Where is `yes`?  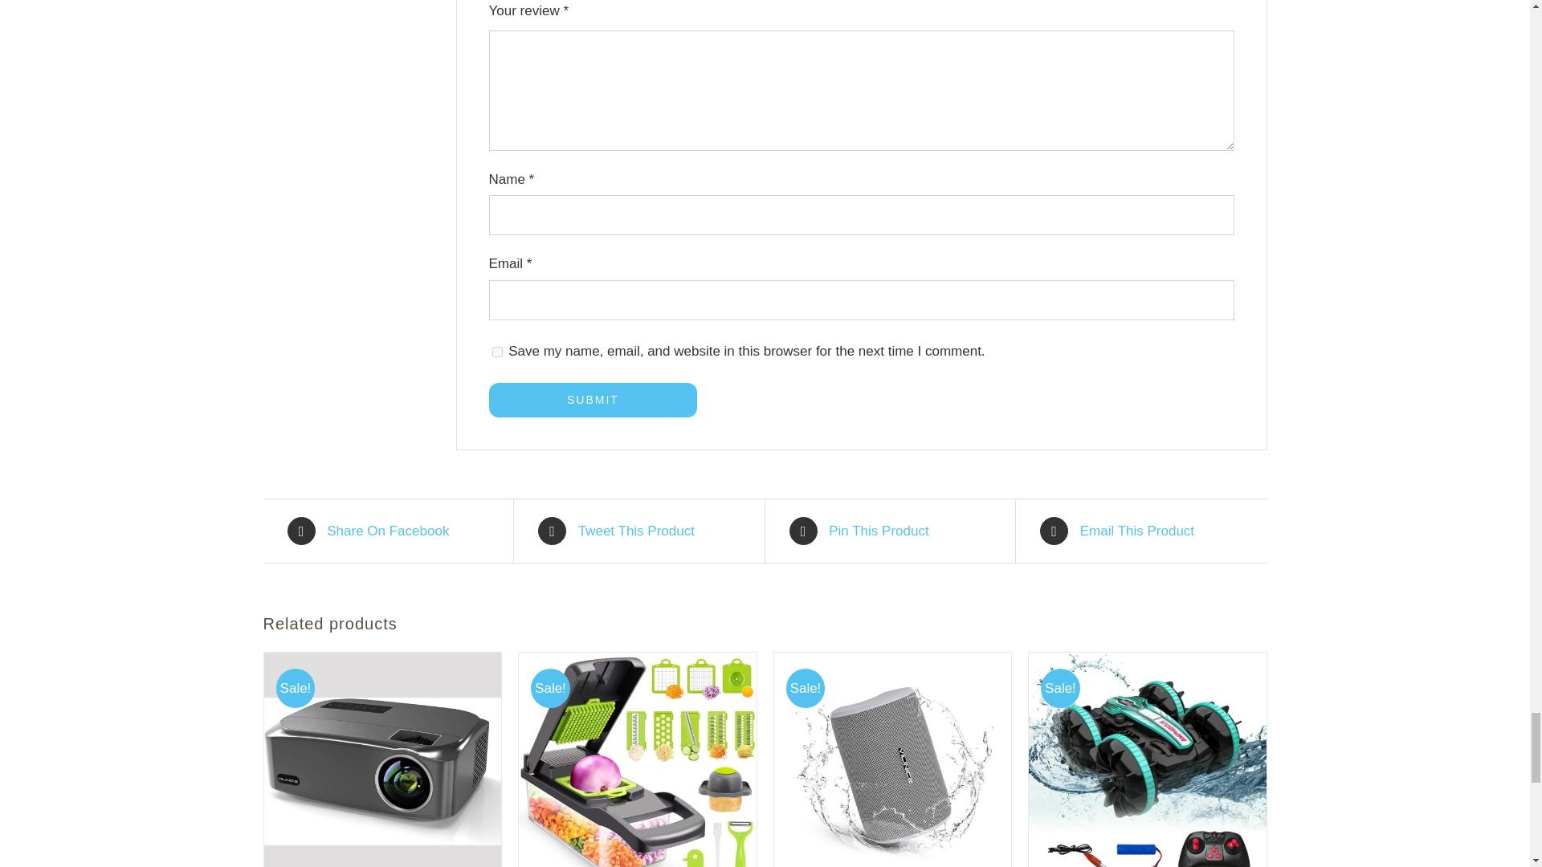
yes is located at coordinates (496, 352).